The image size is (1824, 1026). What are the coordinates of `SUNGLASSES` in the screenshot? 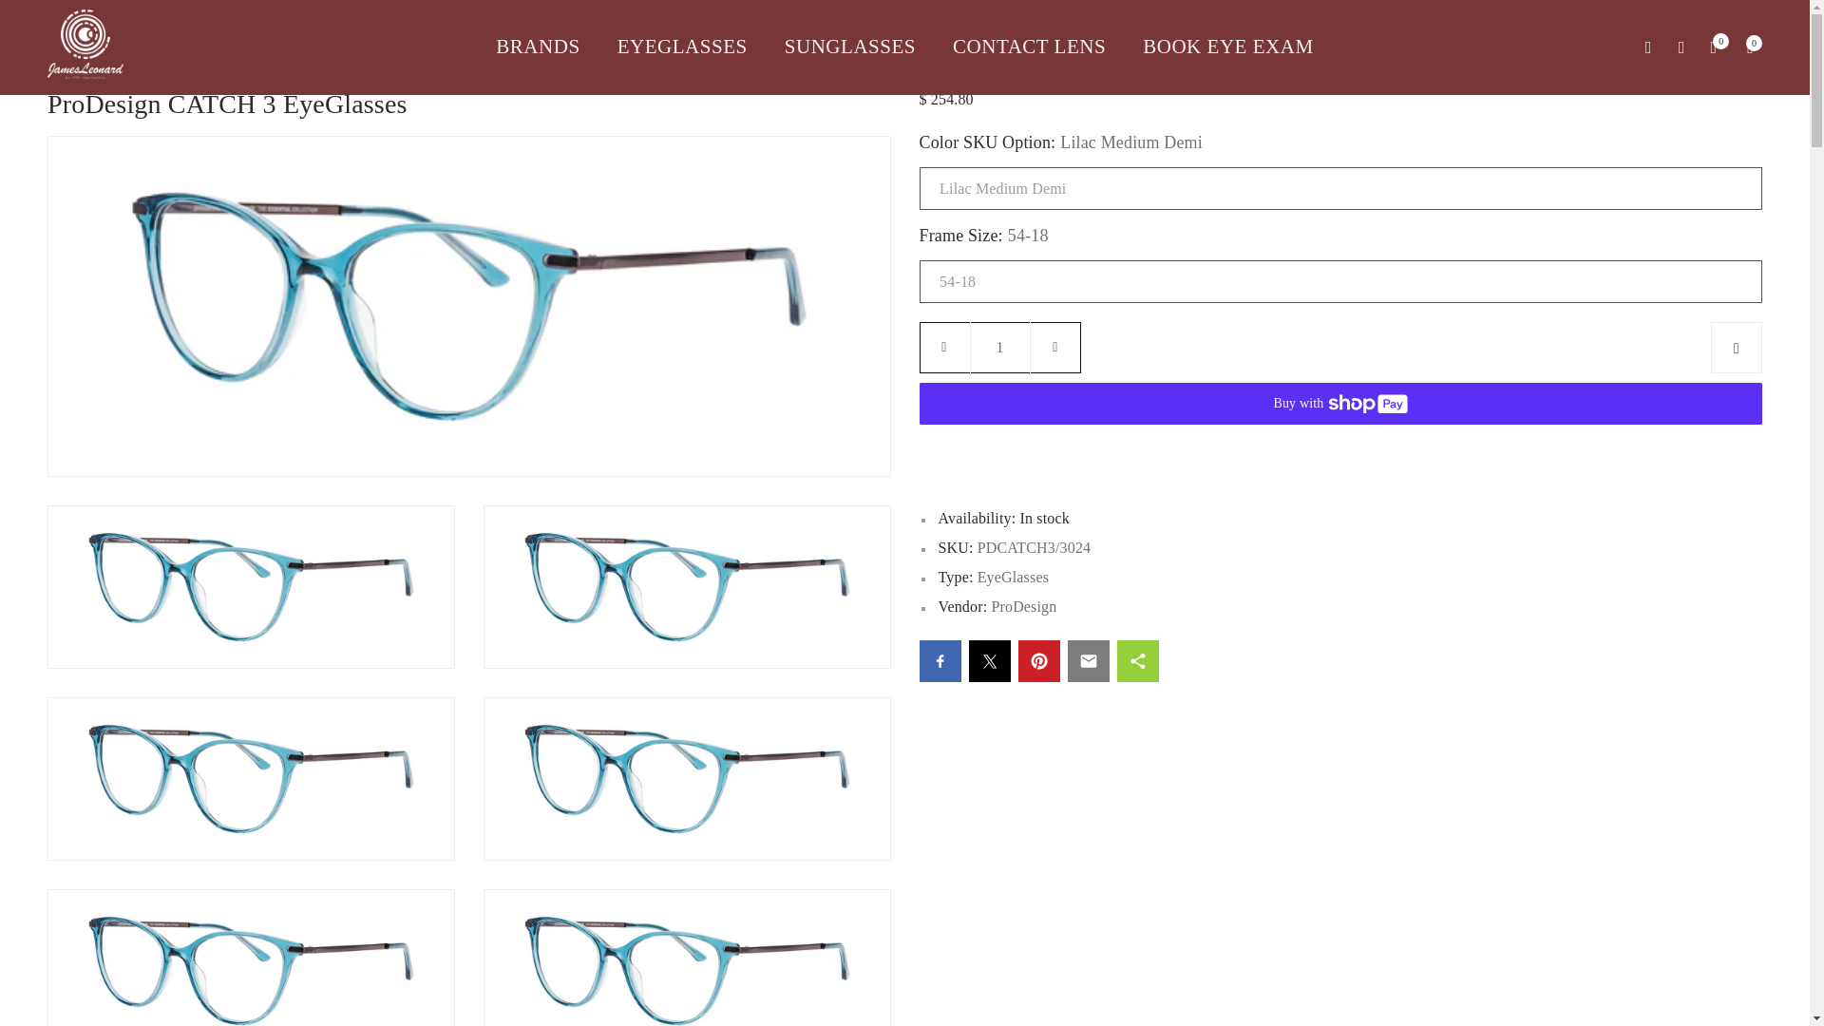 It's located at (849, 47).